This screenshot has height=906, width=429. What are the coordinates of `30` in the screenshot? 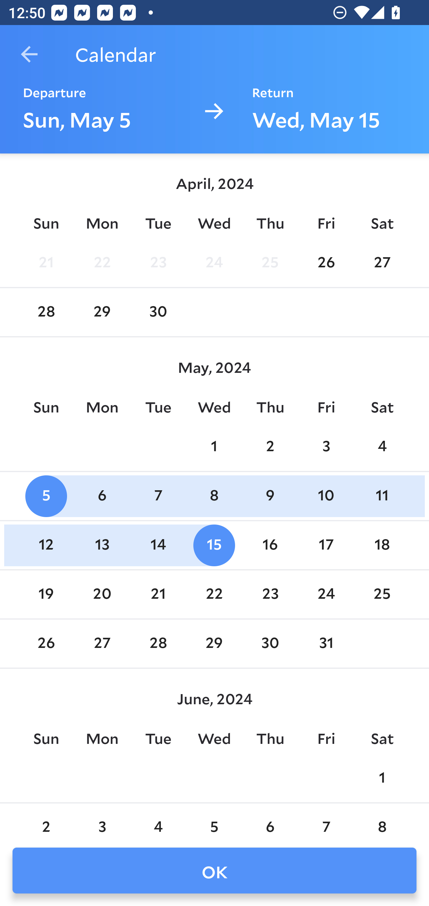 It's located at (158, 312).